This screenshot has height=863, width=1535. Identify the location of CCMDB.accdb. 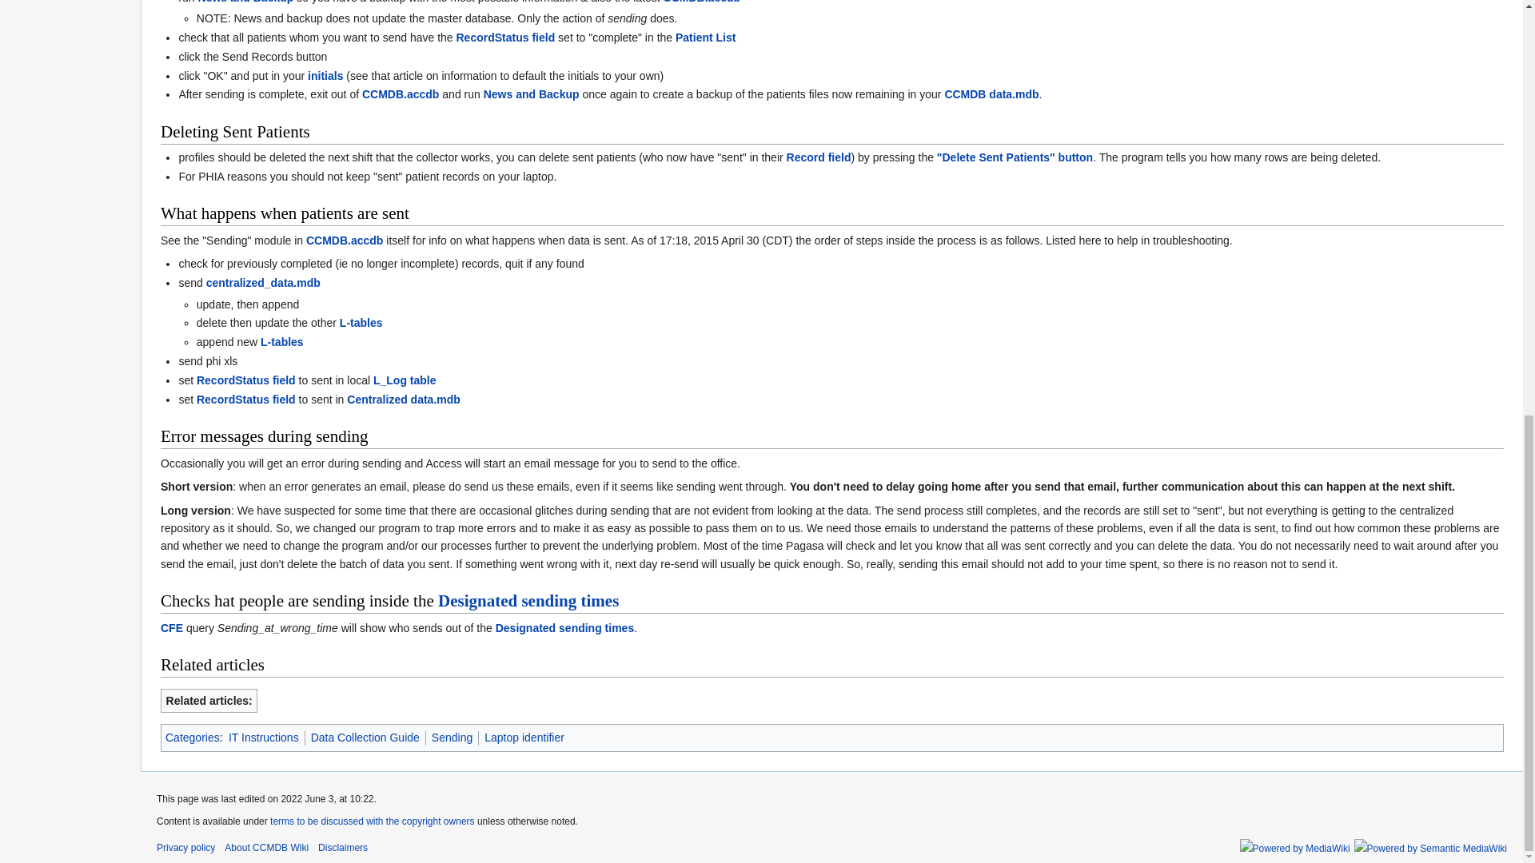
(344, 240).